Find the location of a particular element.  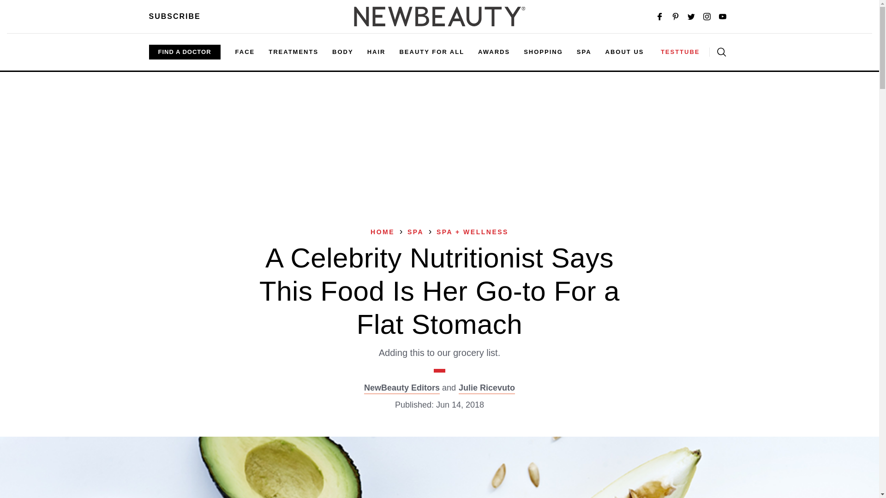

FIND A DOCTOR is located at coordinates (184, 52).